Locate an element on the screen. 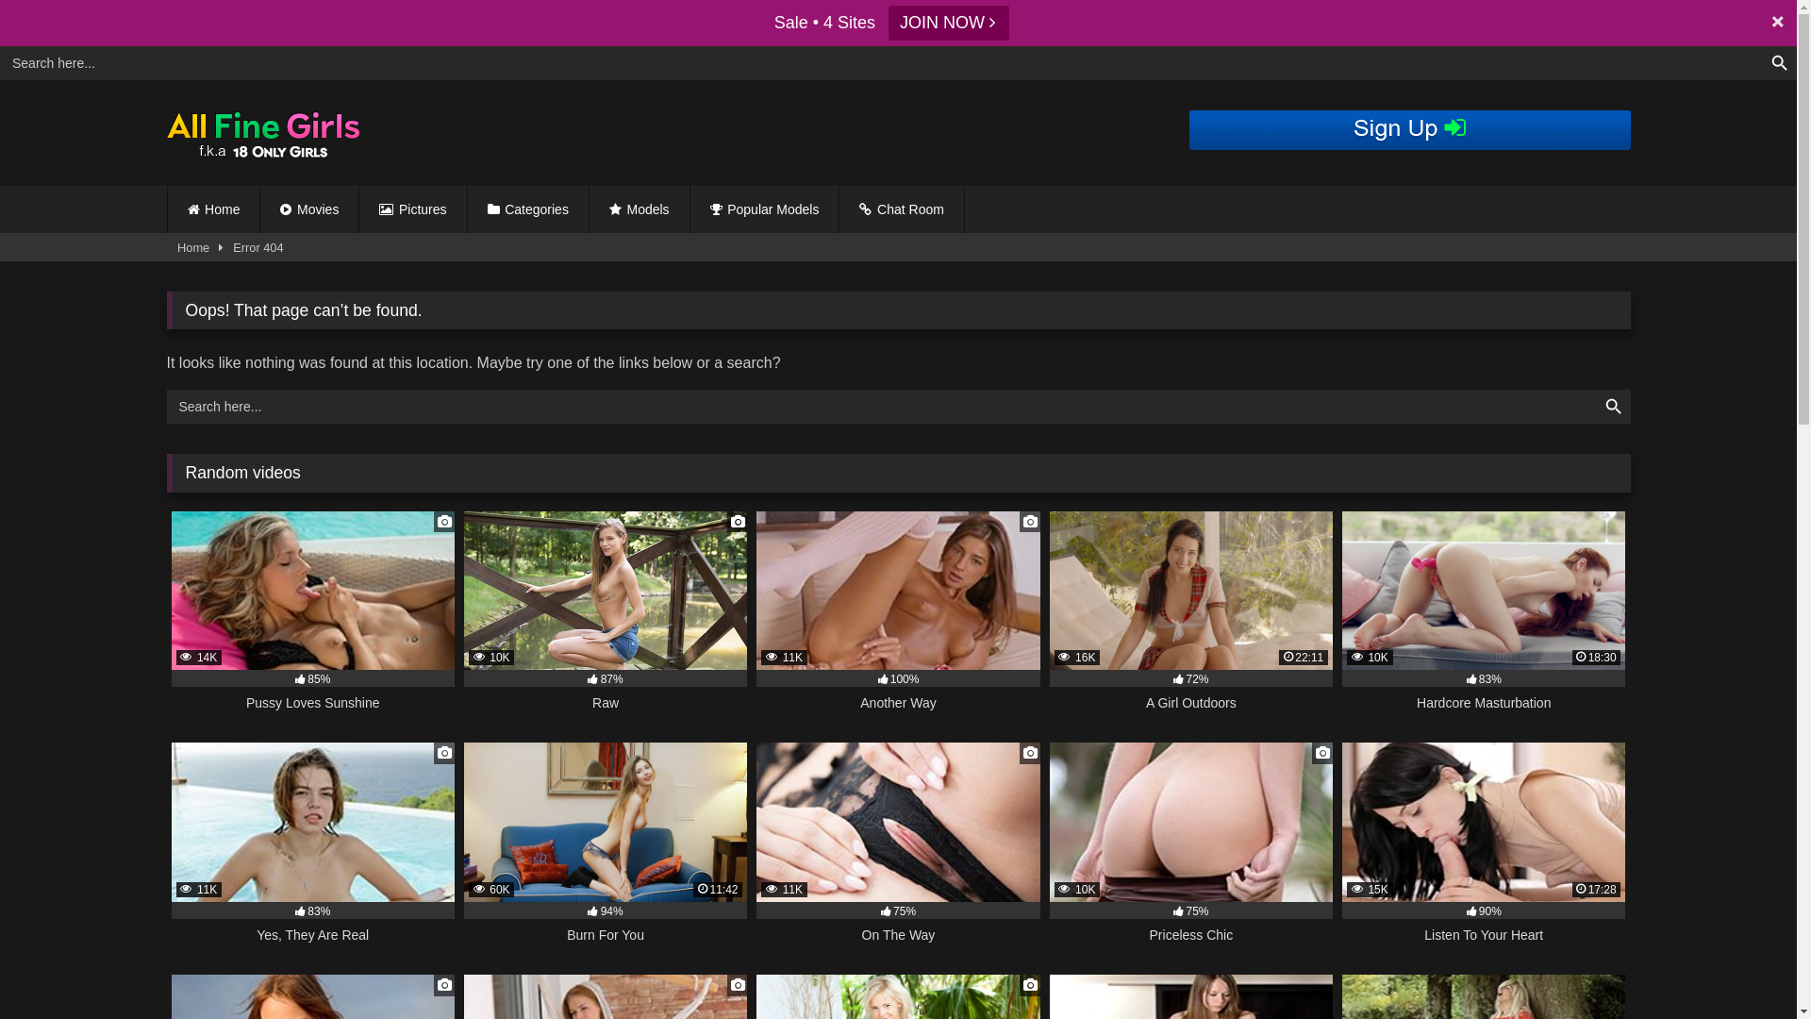  16K
22:11
72%
A Girl Outdoors is located at coordinates (1191, 623).